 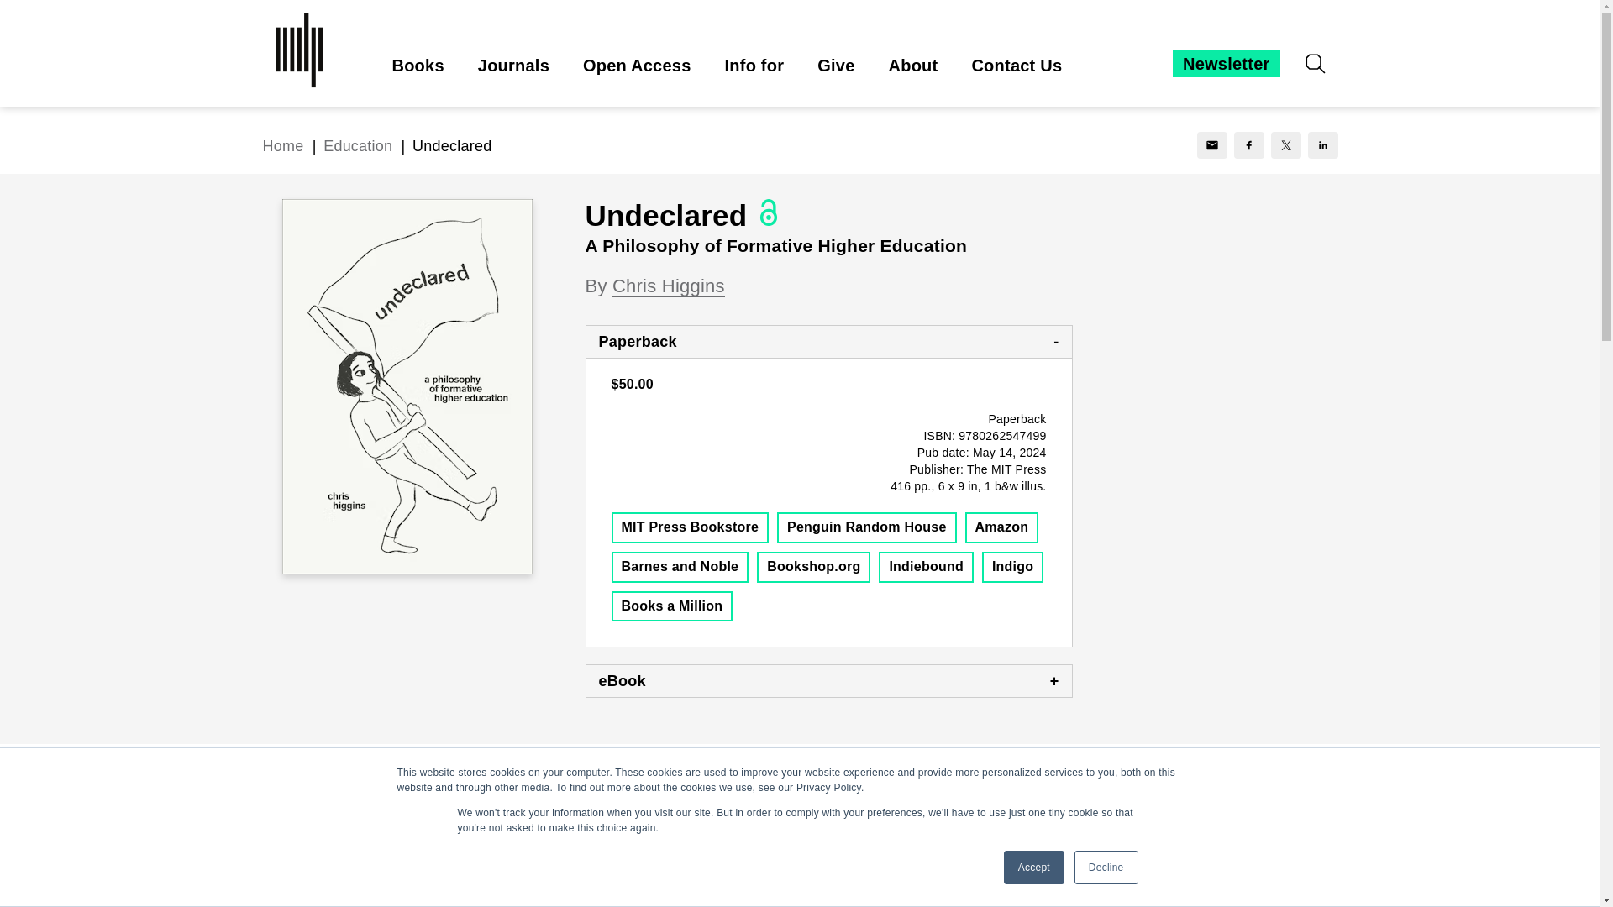 I want to click on Newsletter, so click(x=1225, y=64).